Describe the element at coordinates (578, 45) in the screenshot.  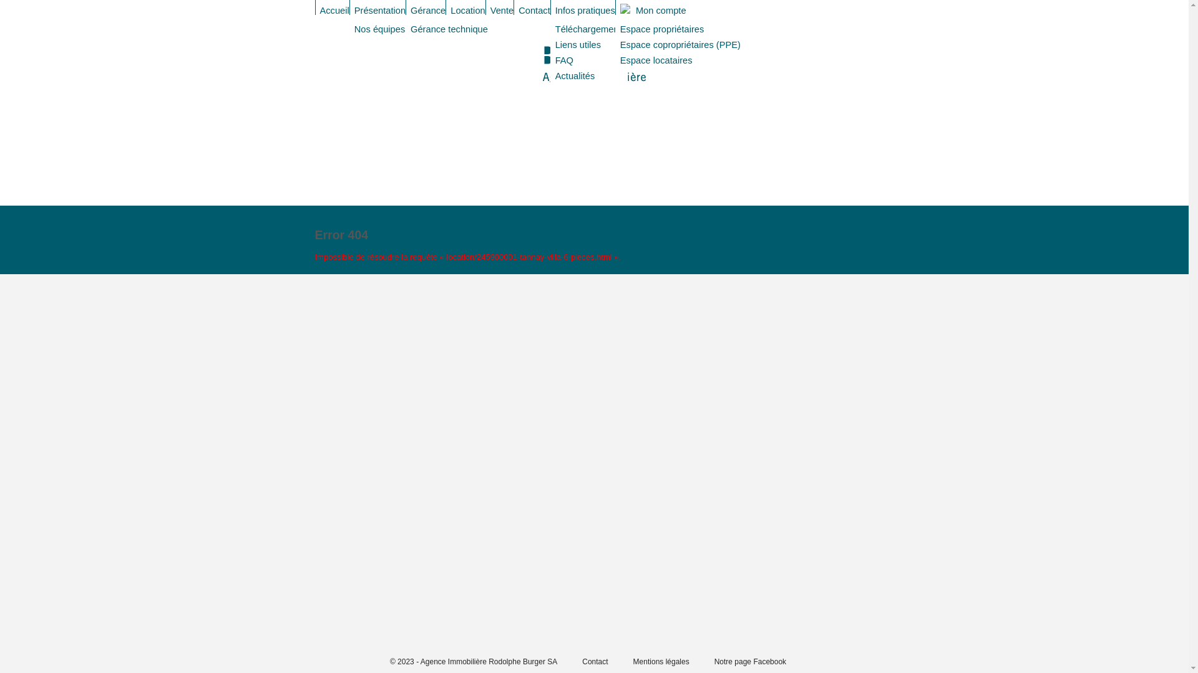
I see `Liens utiles` at that location.